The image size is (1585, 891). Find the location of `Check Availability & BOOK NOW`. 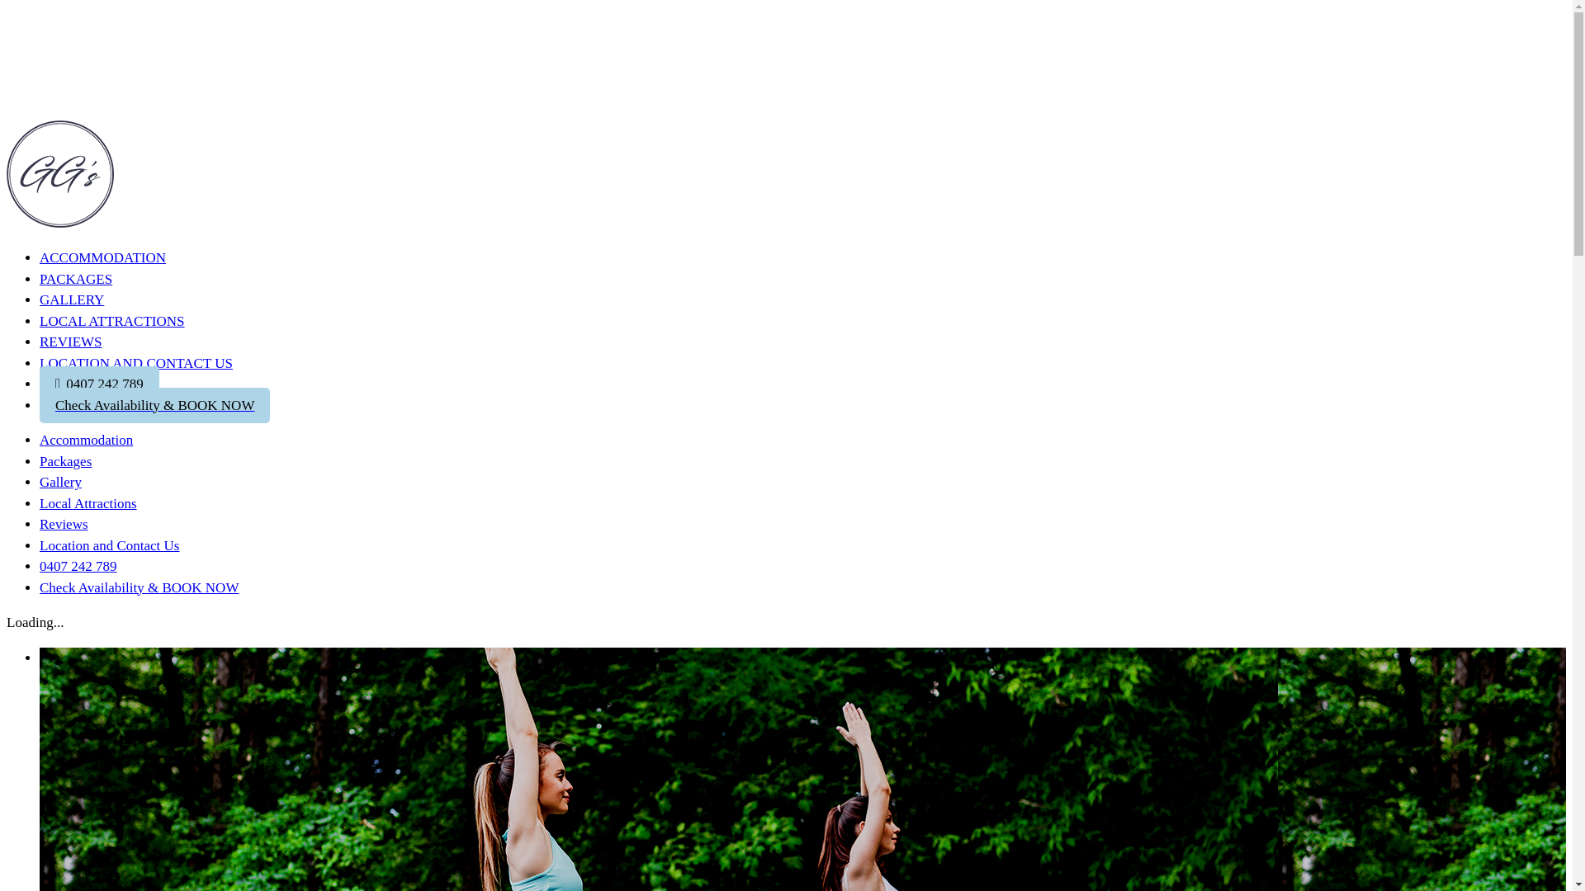

Check Availability & BOOK NOW is located at coordinates (155, 406).